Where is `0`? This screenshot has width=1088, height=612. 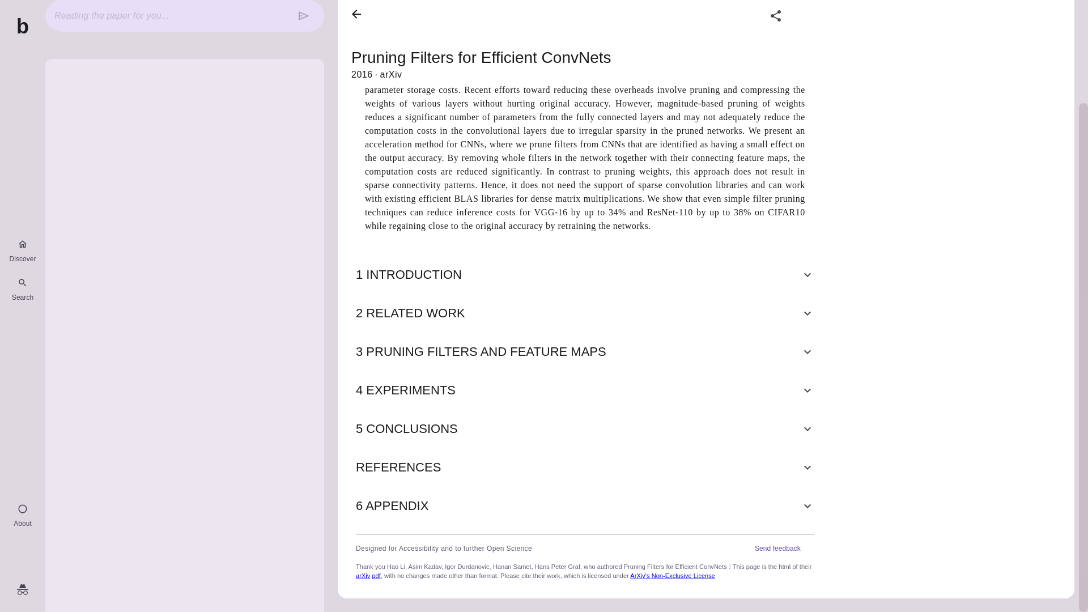
0 is located at coordinates (723, 6).